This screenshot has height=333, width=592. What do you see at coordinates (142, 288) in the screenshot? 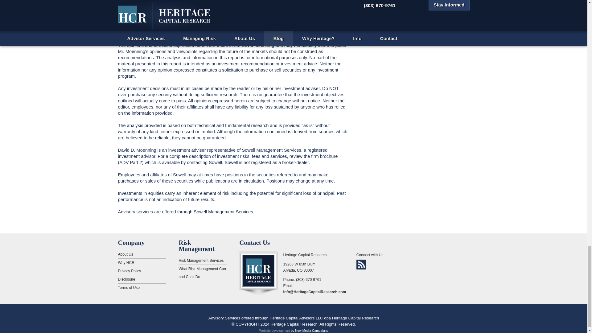
I see `Terms of Use` at bounding box center [142, 288].